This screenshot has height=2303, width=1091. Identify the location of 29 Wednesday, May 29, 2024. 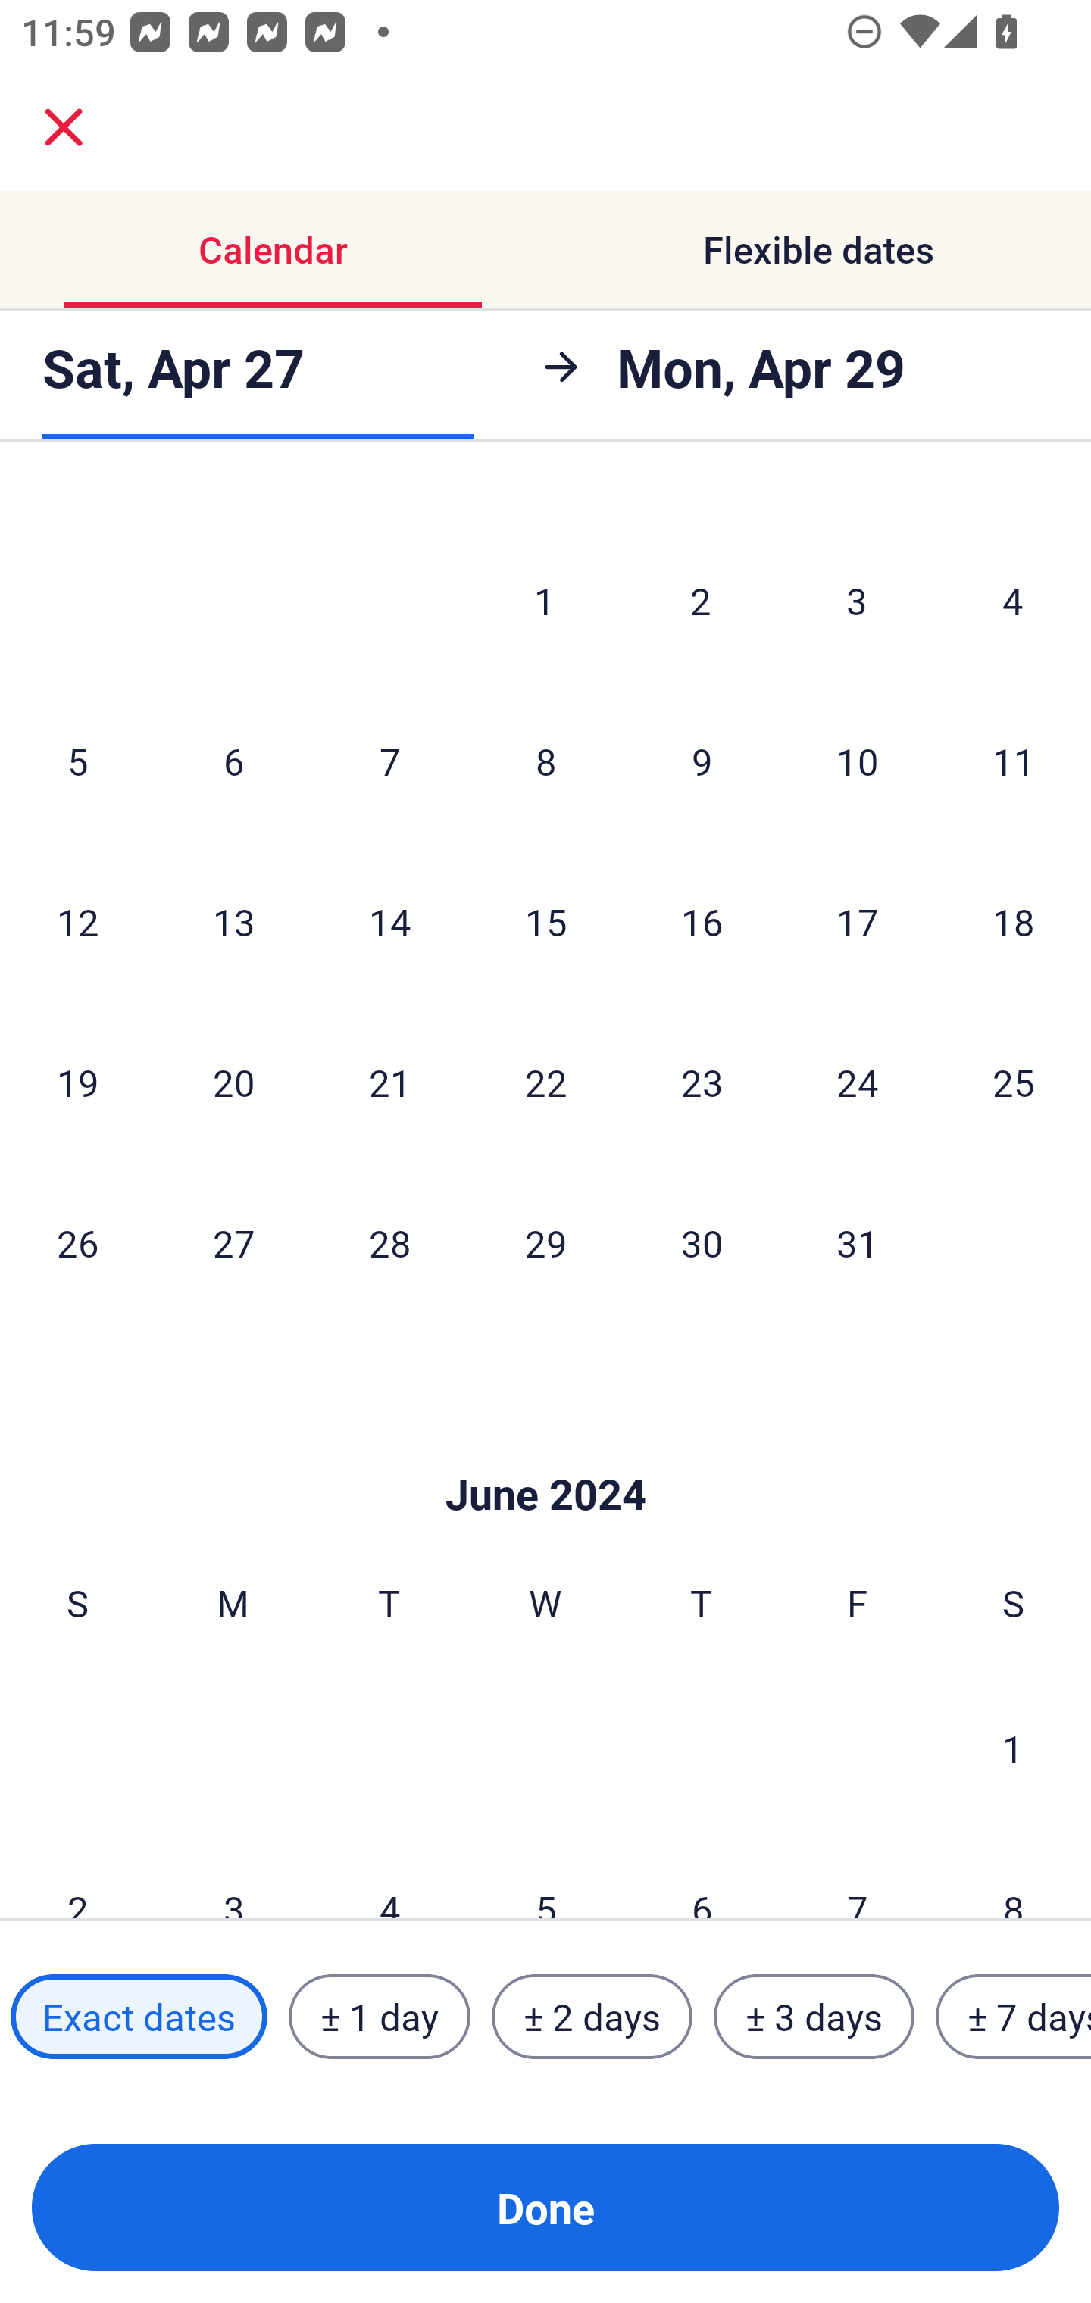
(545, 1242).